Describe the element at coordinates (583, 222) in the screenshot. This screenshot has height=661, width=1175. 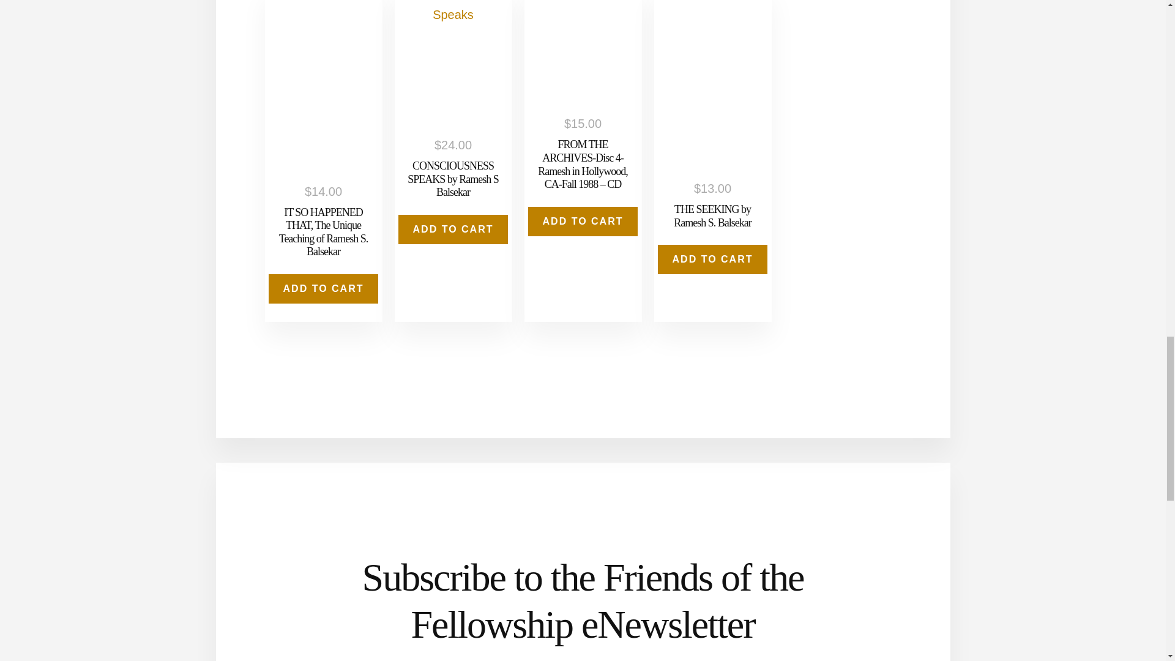
I see `ADD TO CART` at that location.